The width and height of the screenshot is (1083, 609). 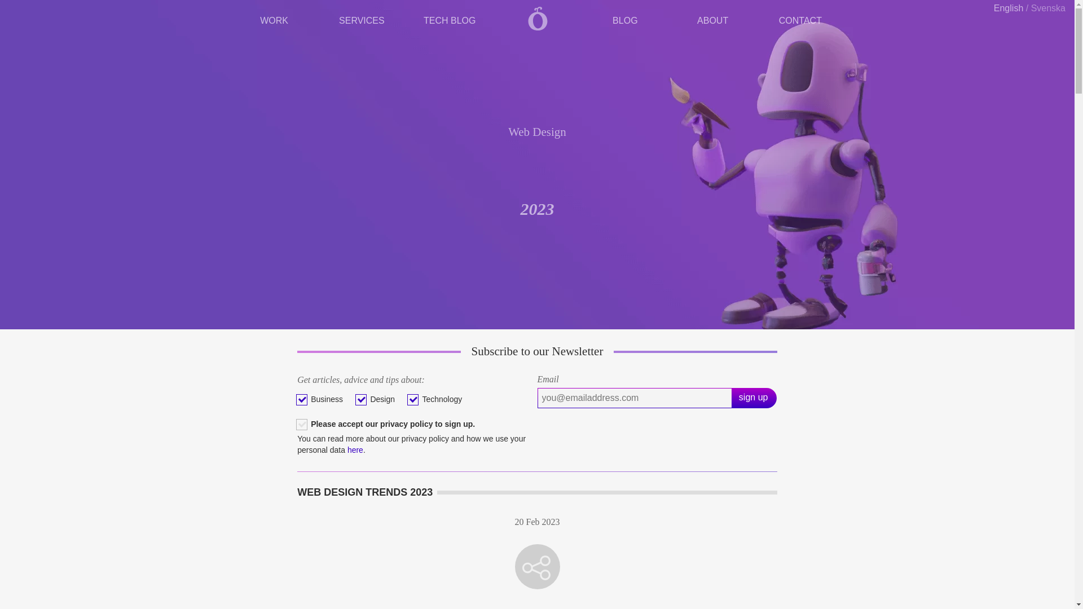 What do you see at coordinates (362, 18) in the screenshot?
I see `SERVICES` at bounding box center [362, 18].